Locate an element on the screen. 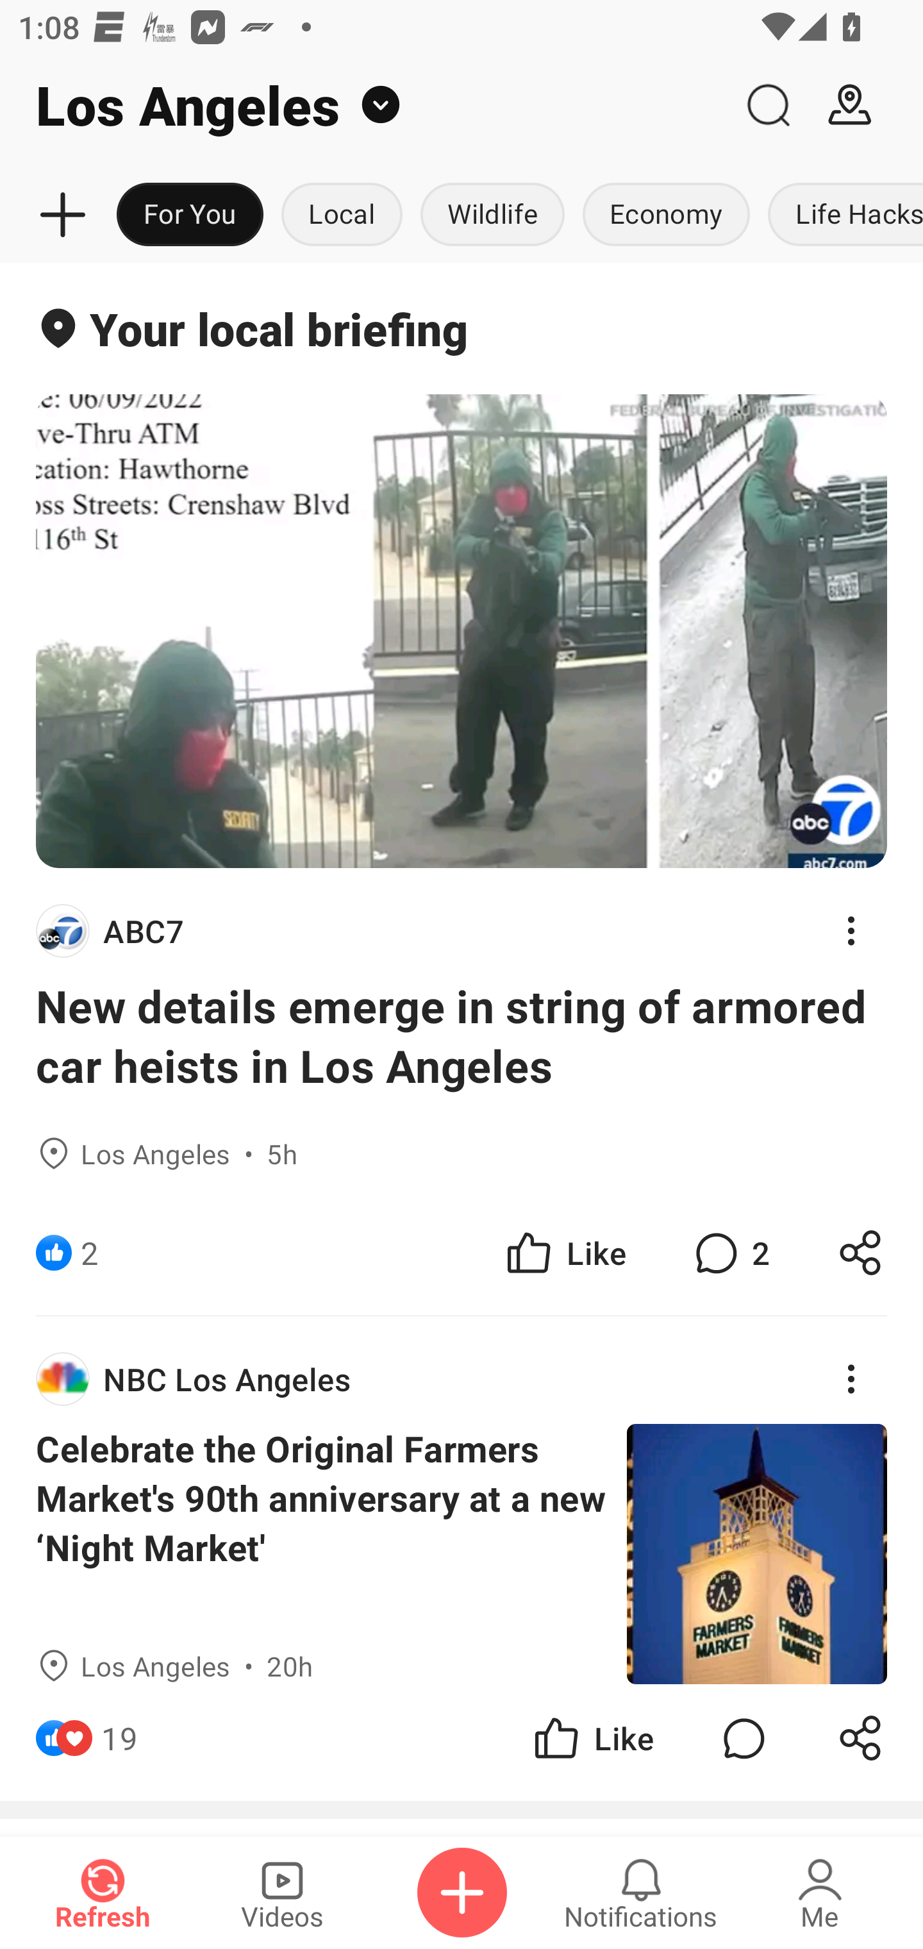 Image resolution: width=923 pixels, height=1949 pixels. Me is located at coordinates (820, 1893).